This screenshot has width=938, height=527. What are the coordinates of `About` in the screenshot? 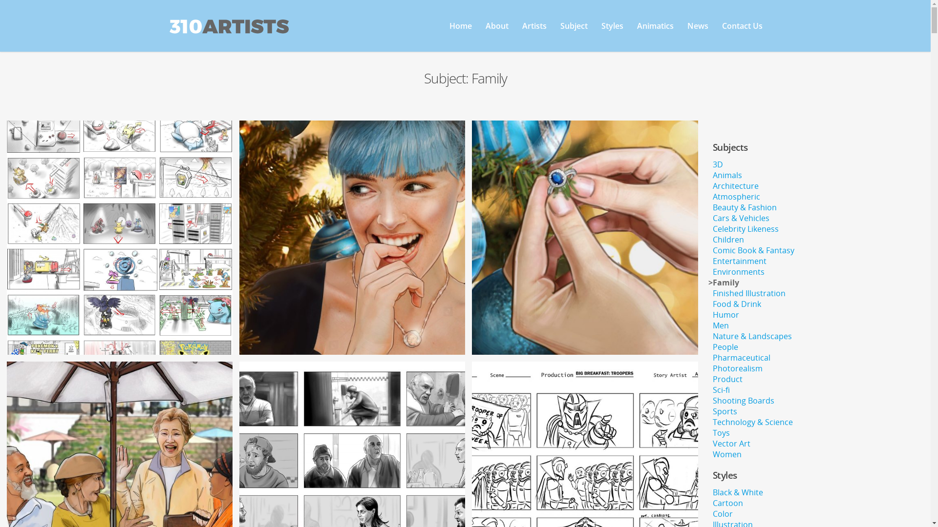 It's located at (497, 33).